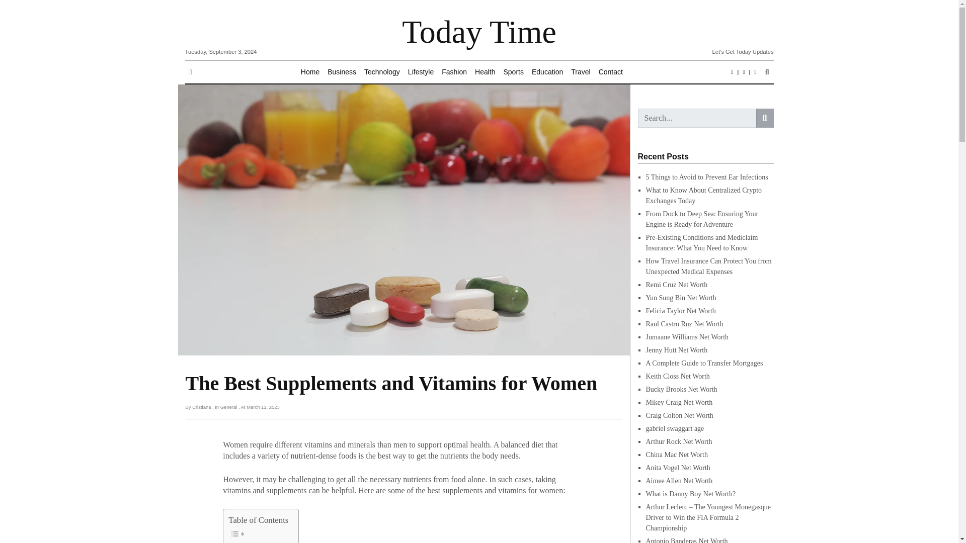 The image size is (966, 543). Describe the element at coordinates (513, 72) in the screenshot. I see `Sports` at that location.